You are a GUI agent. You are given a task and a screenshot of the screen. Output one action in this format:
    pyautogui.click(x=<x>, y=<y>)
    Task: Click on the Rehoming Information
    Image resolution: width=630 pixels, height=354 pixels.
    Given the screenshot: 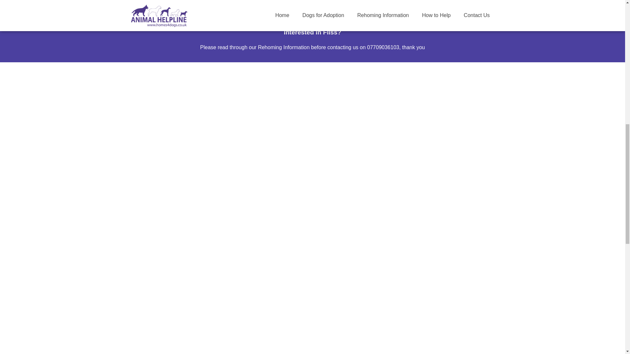 What is the action you would take?
    pyautogui.click(x=283, y=47)
    